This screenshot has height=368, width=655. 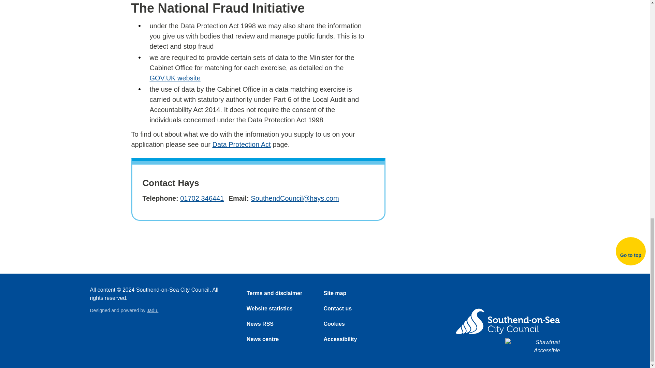 What do you see at coordinates (496, 296) in the screenshot?
I see `Flickr` at bounding box center [496, 296].